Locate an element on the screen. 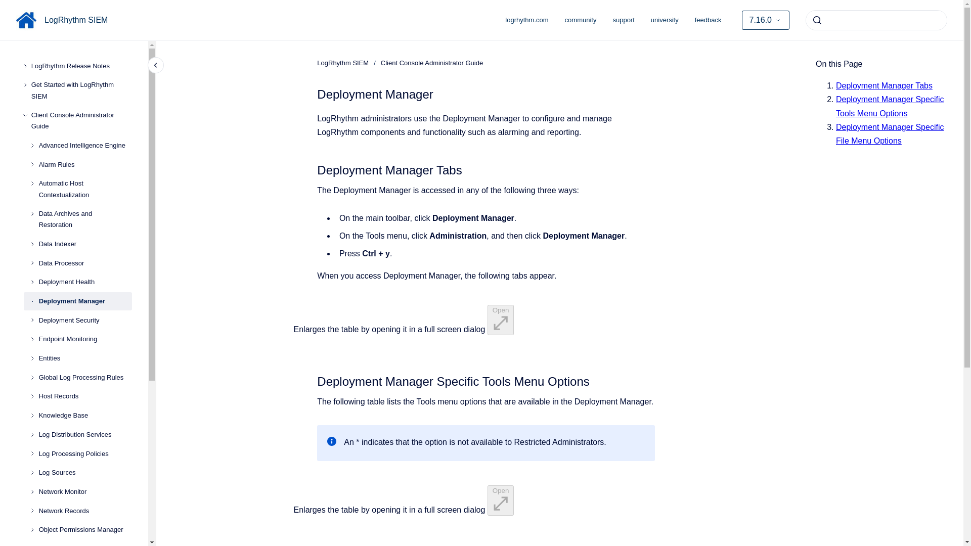 The width and height of the screenshot is (971, 546). Client Console Administrator Guide is located at coordinates (81, 120).